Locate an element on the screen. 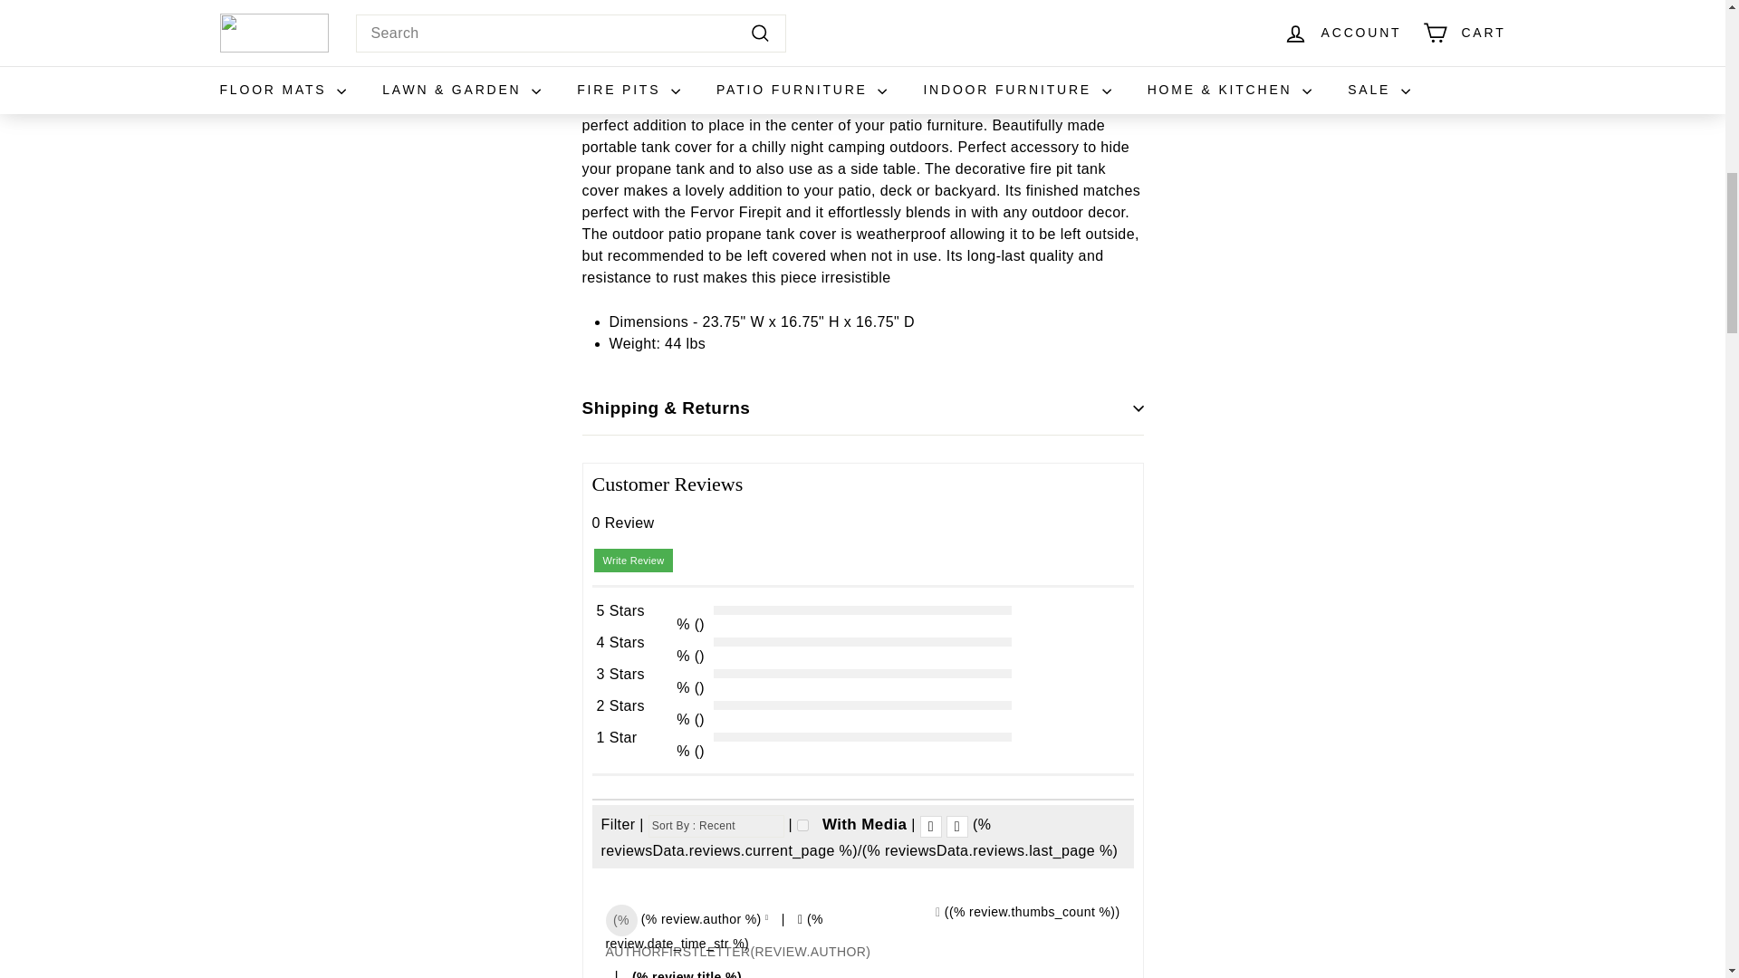 This screenshot has height=978, width=1739. 1 is located at coordinates (802, 826).